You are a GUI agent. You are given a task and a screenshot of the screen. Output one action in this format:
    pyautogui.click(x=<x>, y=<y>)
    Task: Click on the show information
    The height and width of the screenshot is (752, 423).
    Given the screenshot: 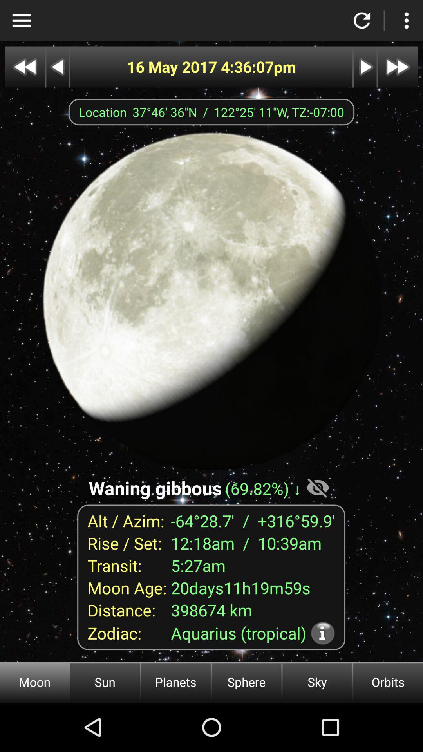 What is the action you would take?
    pyautogui.click(x=323, y=633)
    